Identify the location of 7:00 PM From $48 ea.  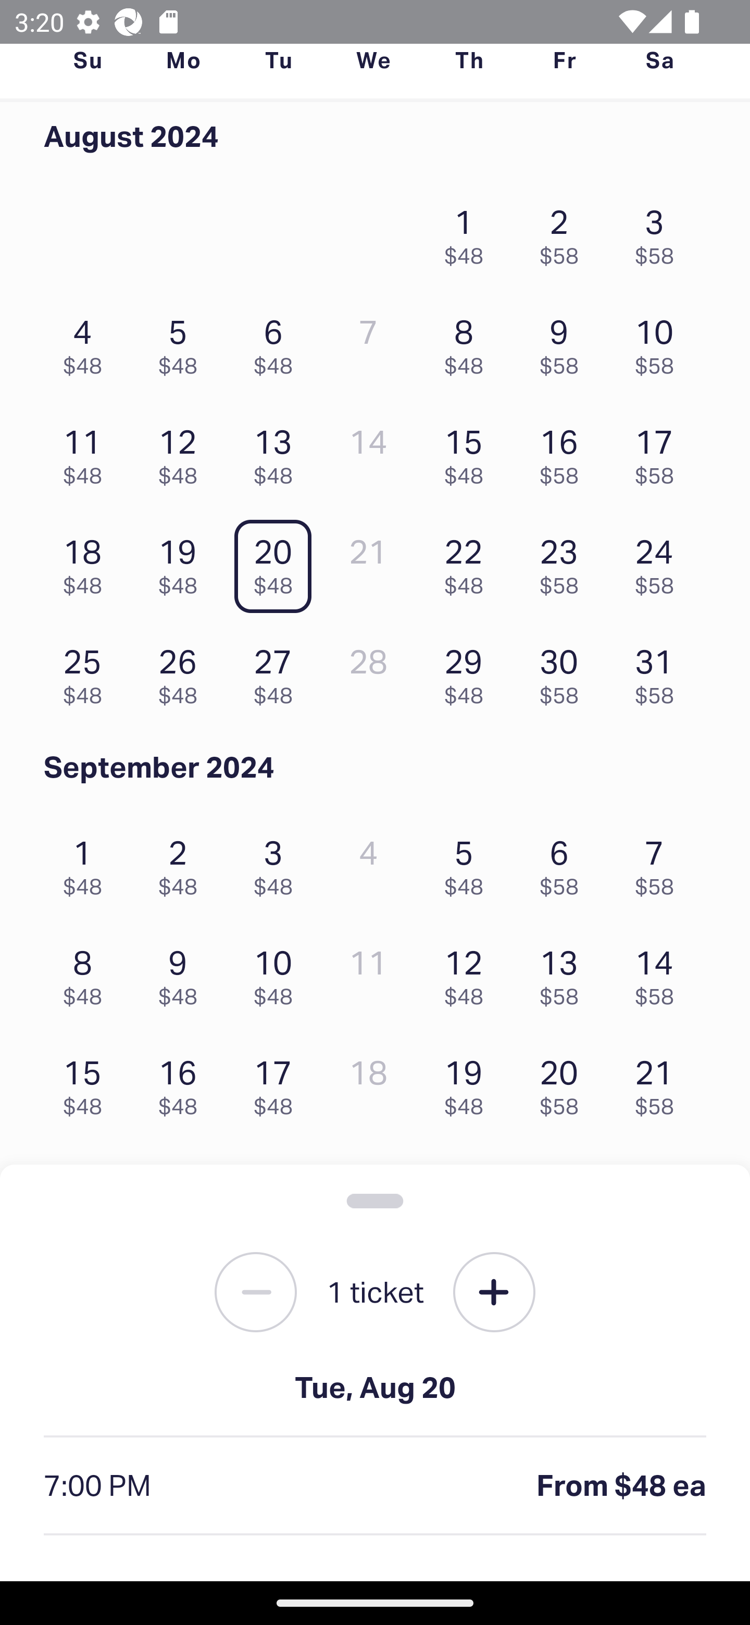
(375, 1486).